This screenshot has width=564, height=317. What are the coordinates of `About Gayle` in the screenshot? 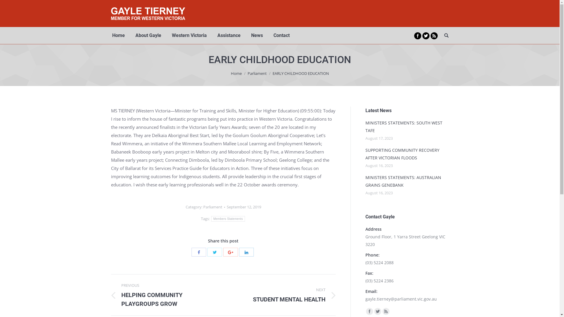 It's located at (148, 36).